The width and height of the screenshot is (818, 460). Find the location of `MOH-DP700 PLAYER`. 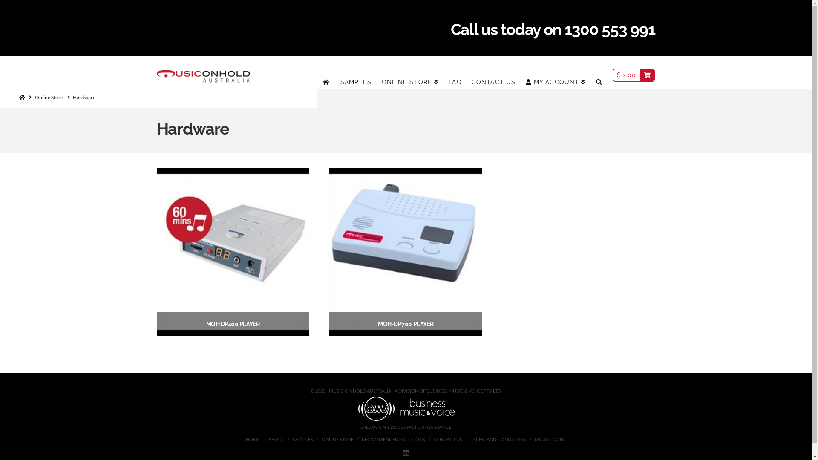

MOH-DP700 PLAYER is located at coordinates (406, 324).